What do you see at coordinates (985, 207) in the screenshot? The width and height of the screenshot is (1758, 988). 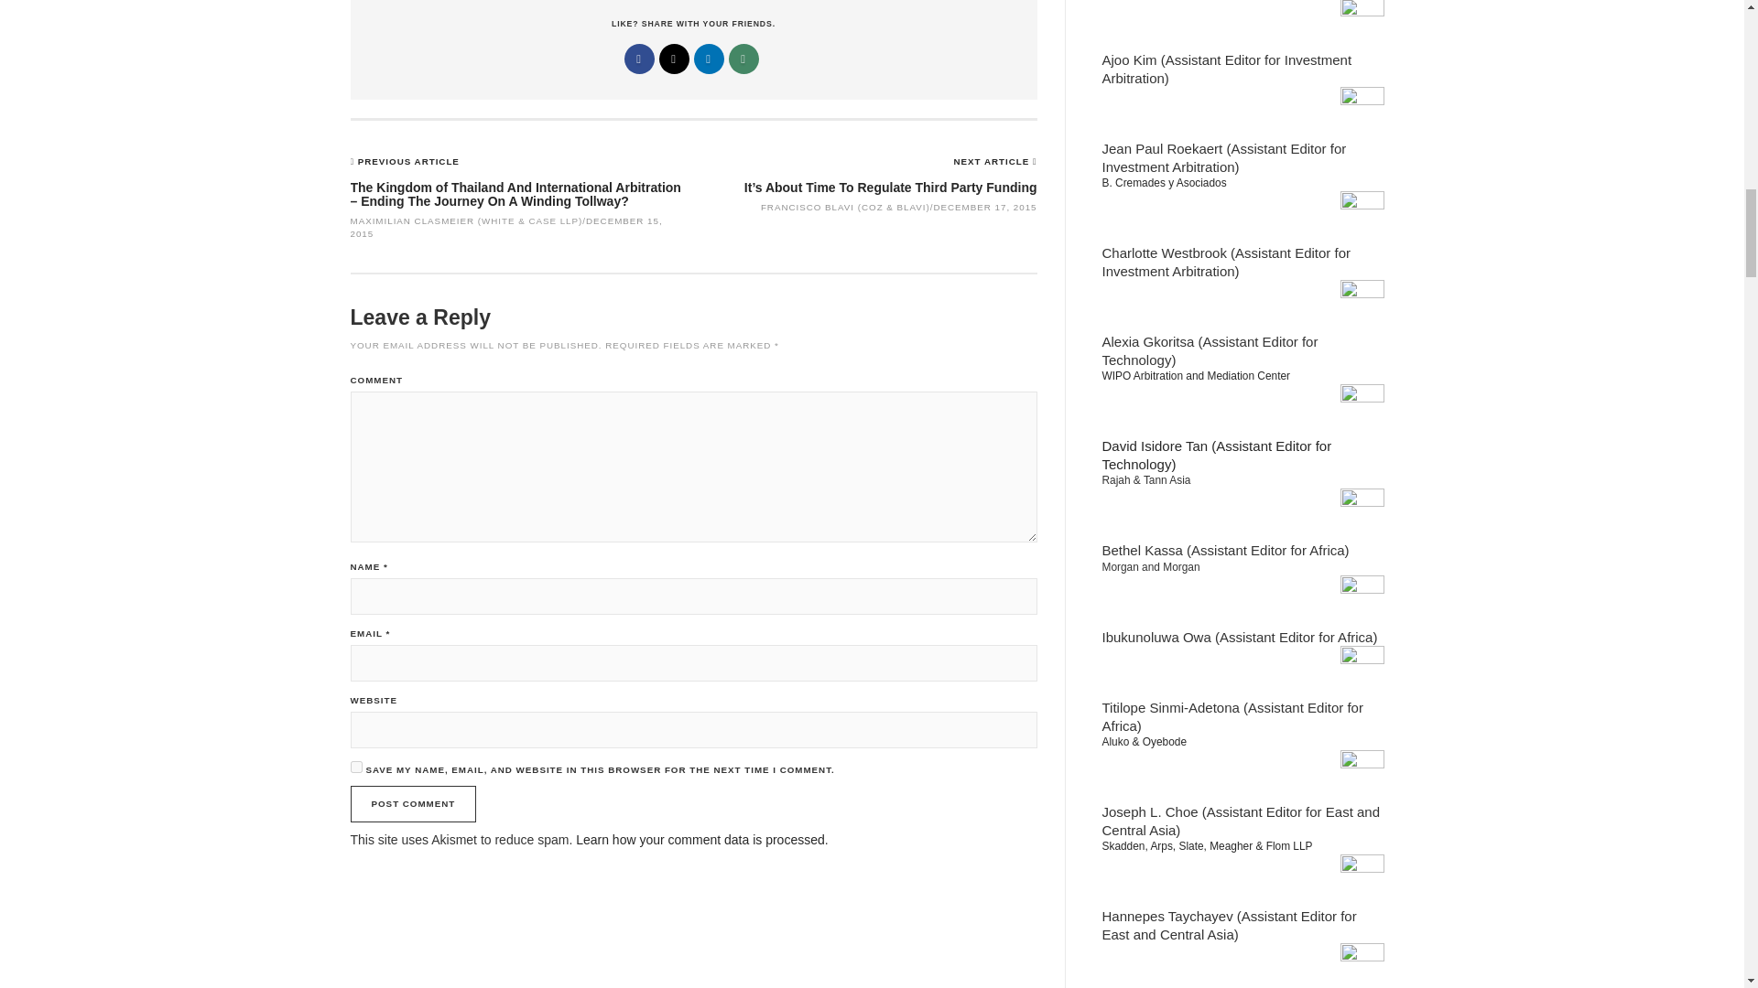 I see `DECEMBER 17, 2015` at bounding box center [985, 207].